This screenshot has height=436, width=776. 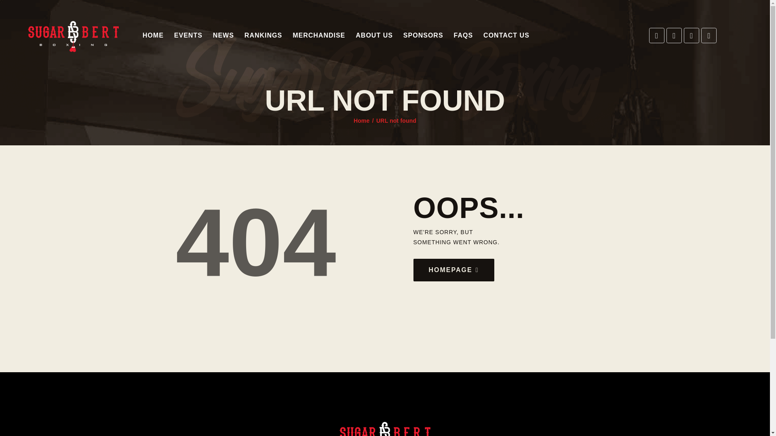 What do you see at coordinates (374, 36) in the screenshot?
I see `ABOUT US` at bounding box center [374, 36].